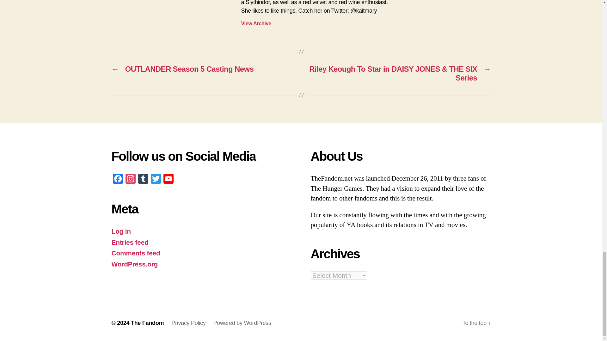  Describe the element at coordinates (156, 179) in the screenshot. I see `Twitter` at that location.